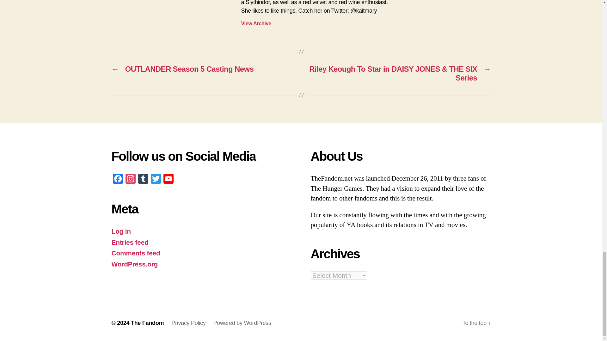  Describe the element at coordinates (156, 179) in the screenshot. I see `Twitter` at that location.